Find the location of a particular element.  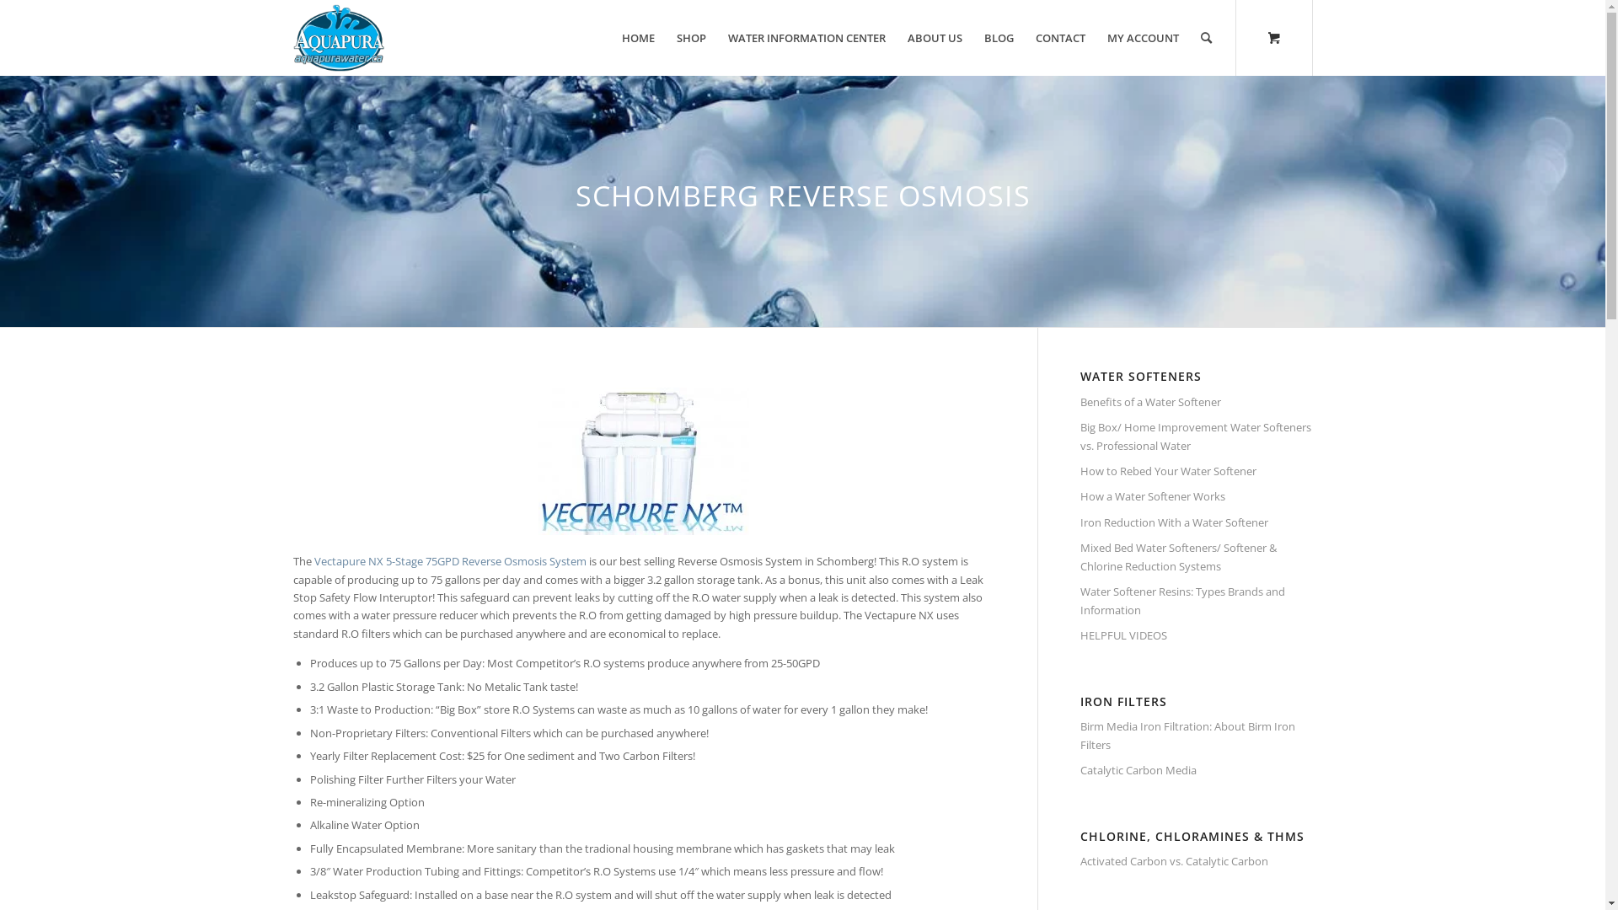

How to Rebed Your Water Softener is located at coordinates (1197, 472).